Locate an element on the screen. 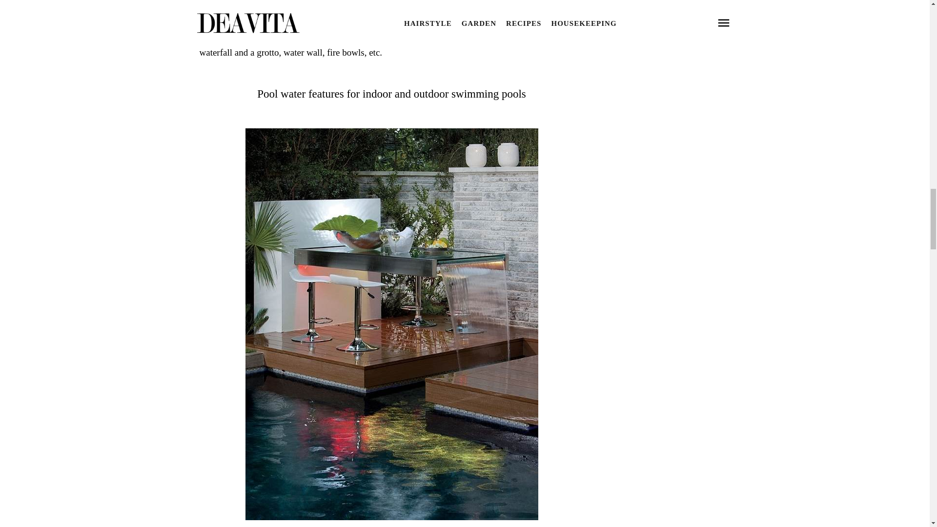  Creative pool waterfalls original water features ideas is located at coordinates (391, 517).